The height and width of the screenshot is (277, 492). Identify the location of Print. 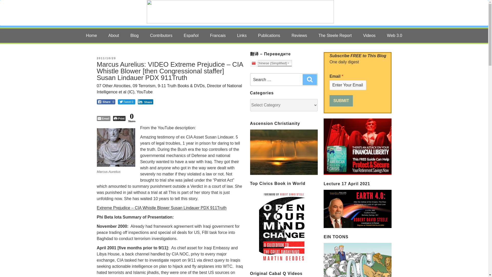
(119, 118).